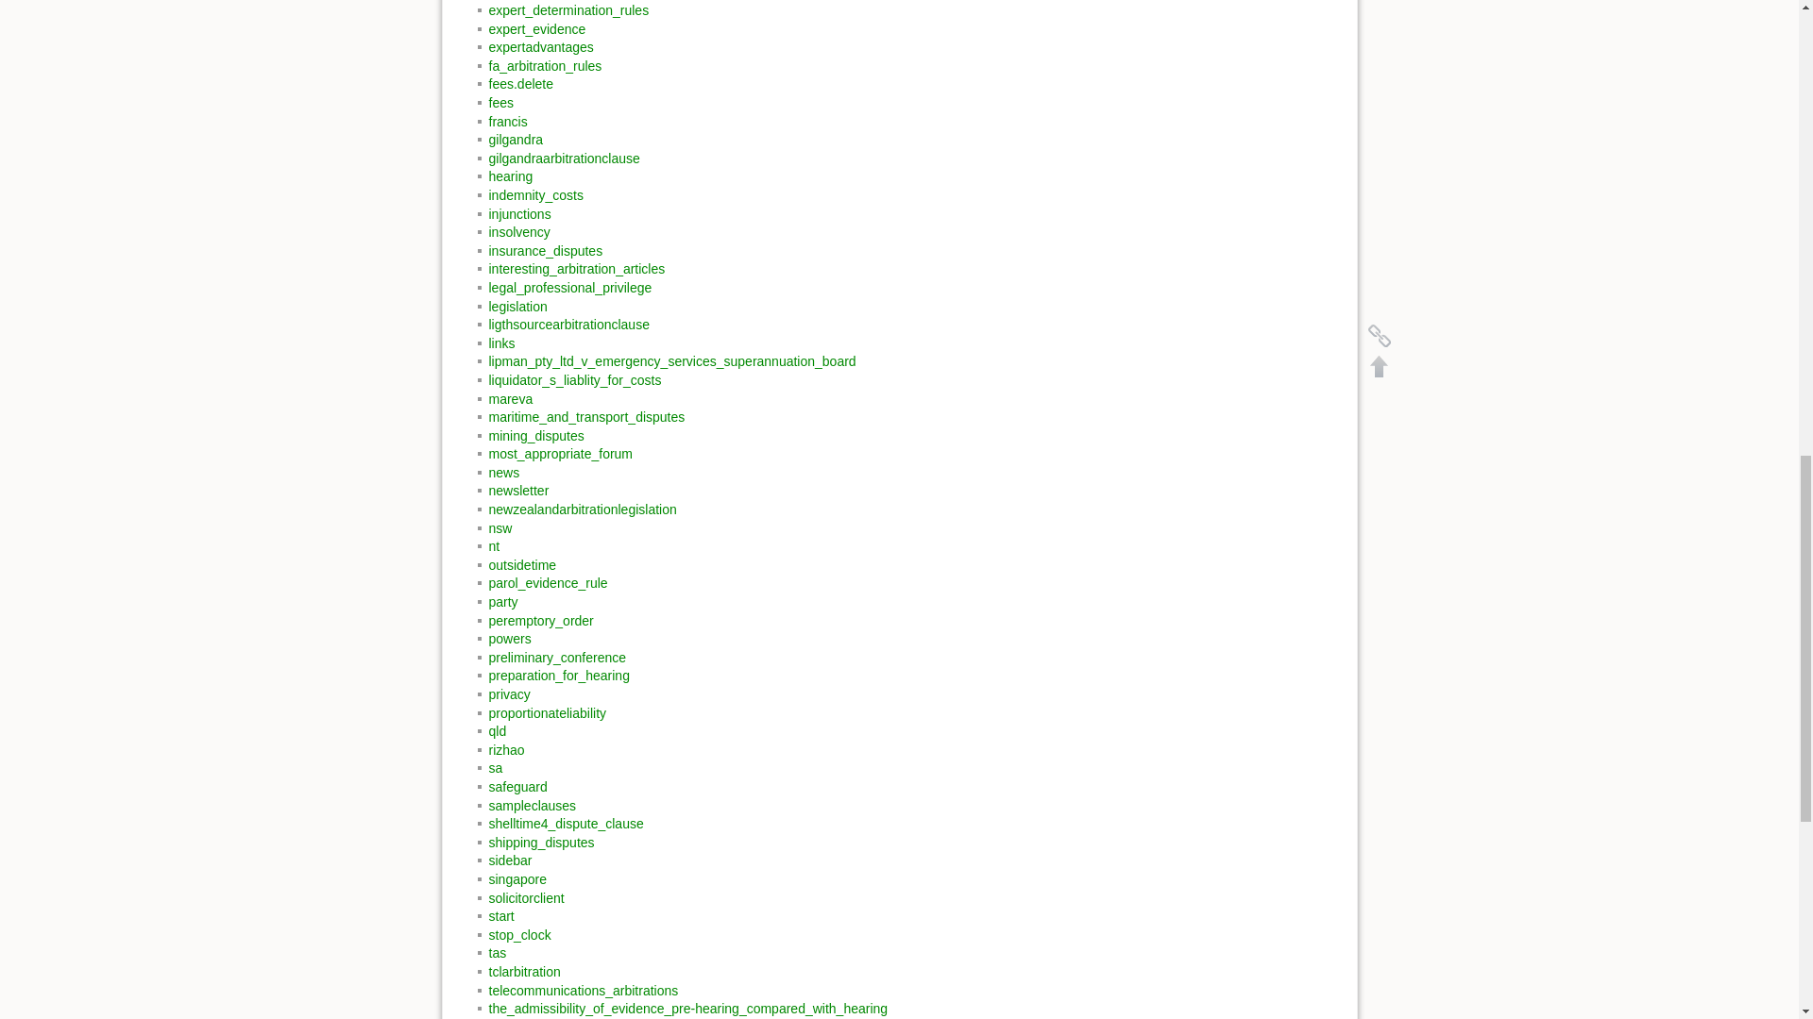 Image resolution: width=1813 pixels, height=1019 pixels. Describe the element at coordinates (521, 778) in the screenshot. I see `calderbank` at that location.